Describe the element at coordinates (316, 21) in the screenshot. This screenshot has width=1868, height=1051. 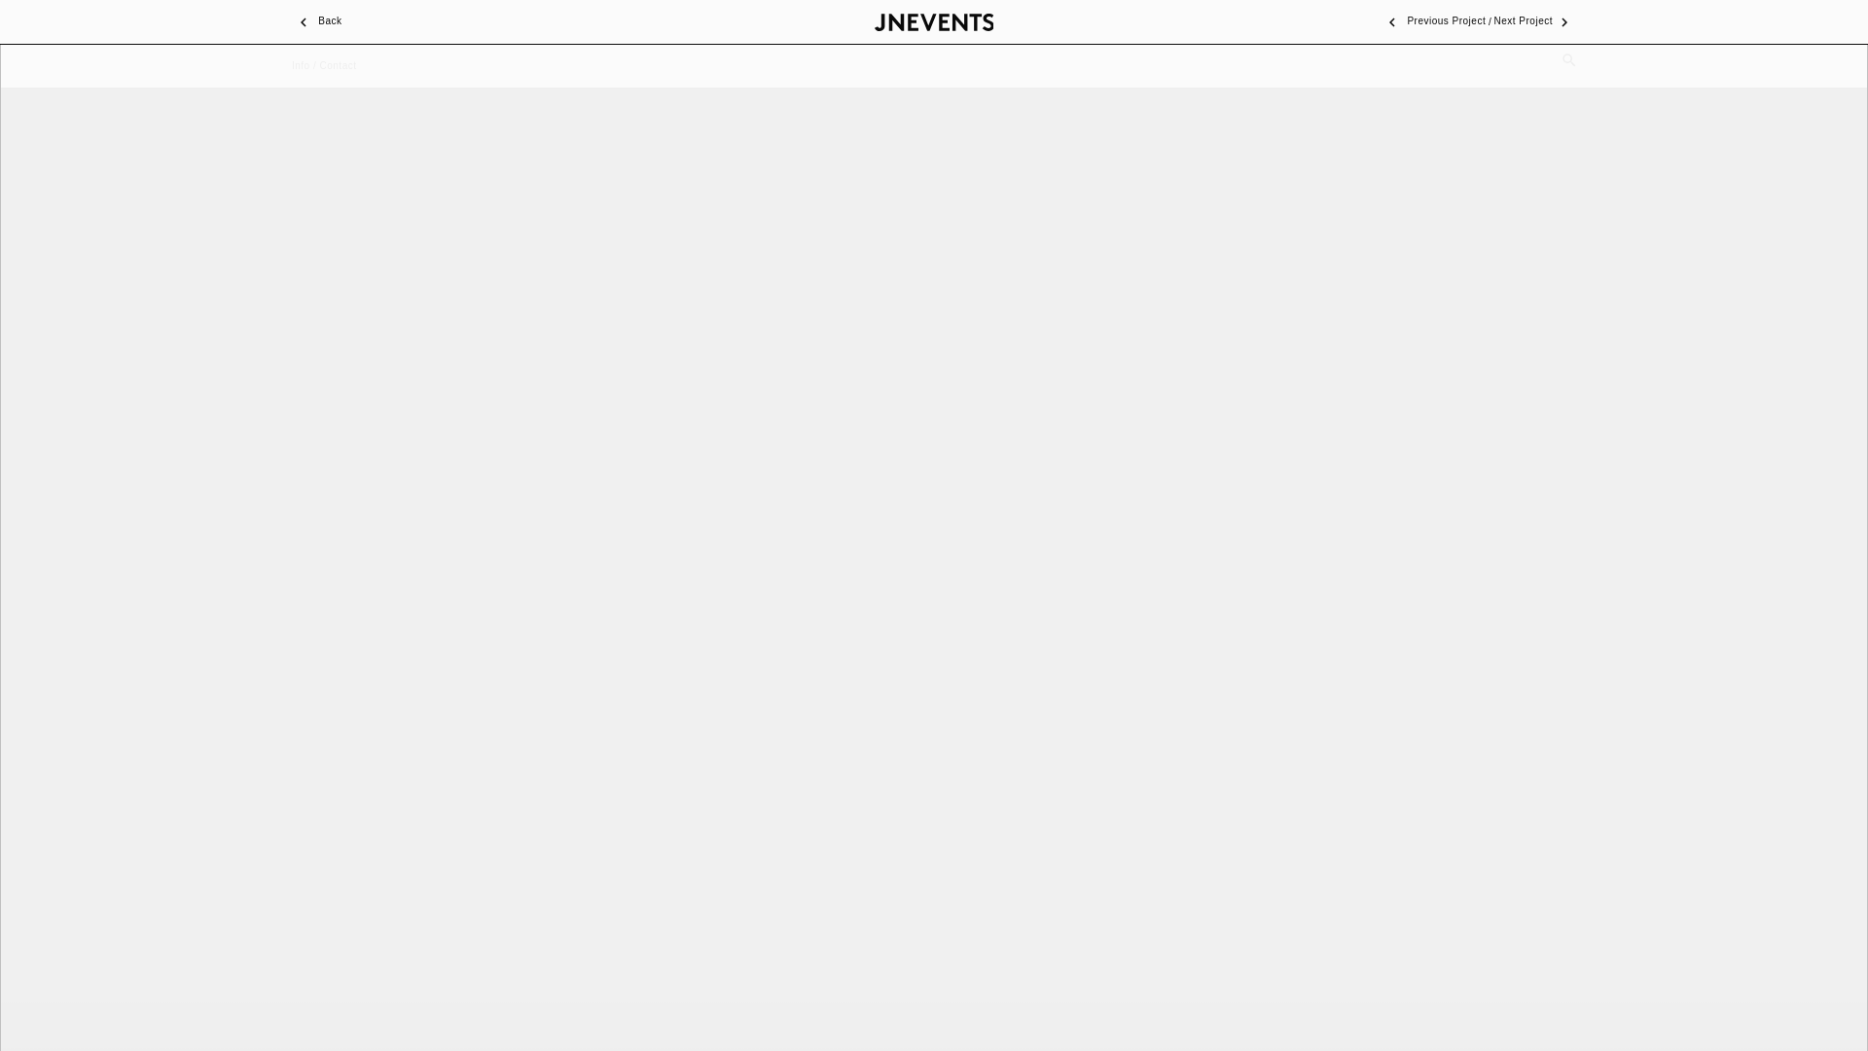
I see `Back` at that location.